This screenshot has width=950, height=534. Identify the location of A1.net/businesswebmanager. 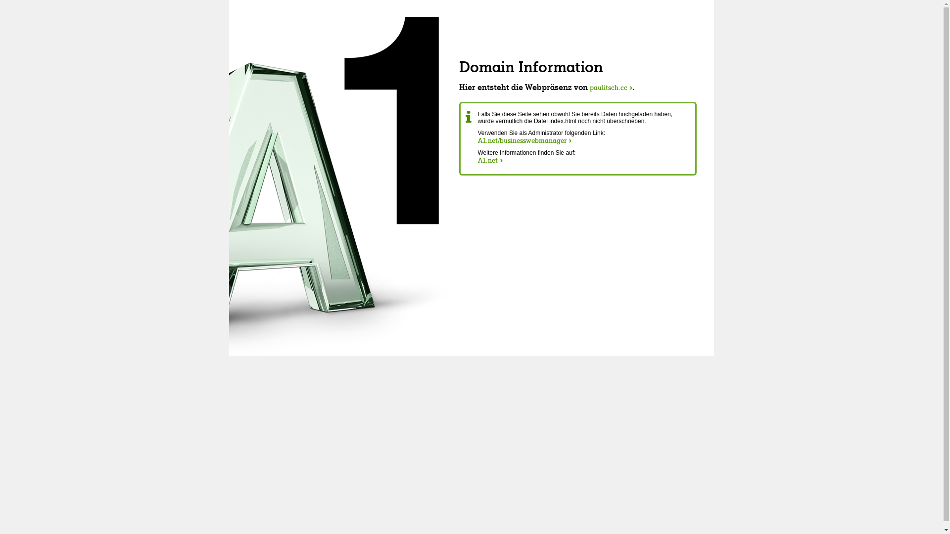
(524, 140).